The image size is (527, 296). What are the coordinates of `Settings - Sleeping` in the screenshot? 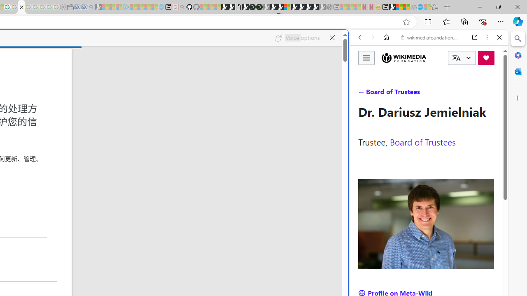 It's located at (63, 7).